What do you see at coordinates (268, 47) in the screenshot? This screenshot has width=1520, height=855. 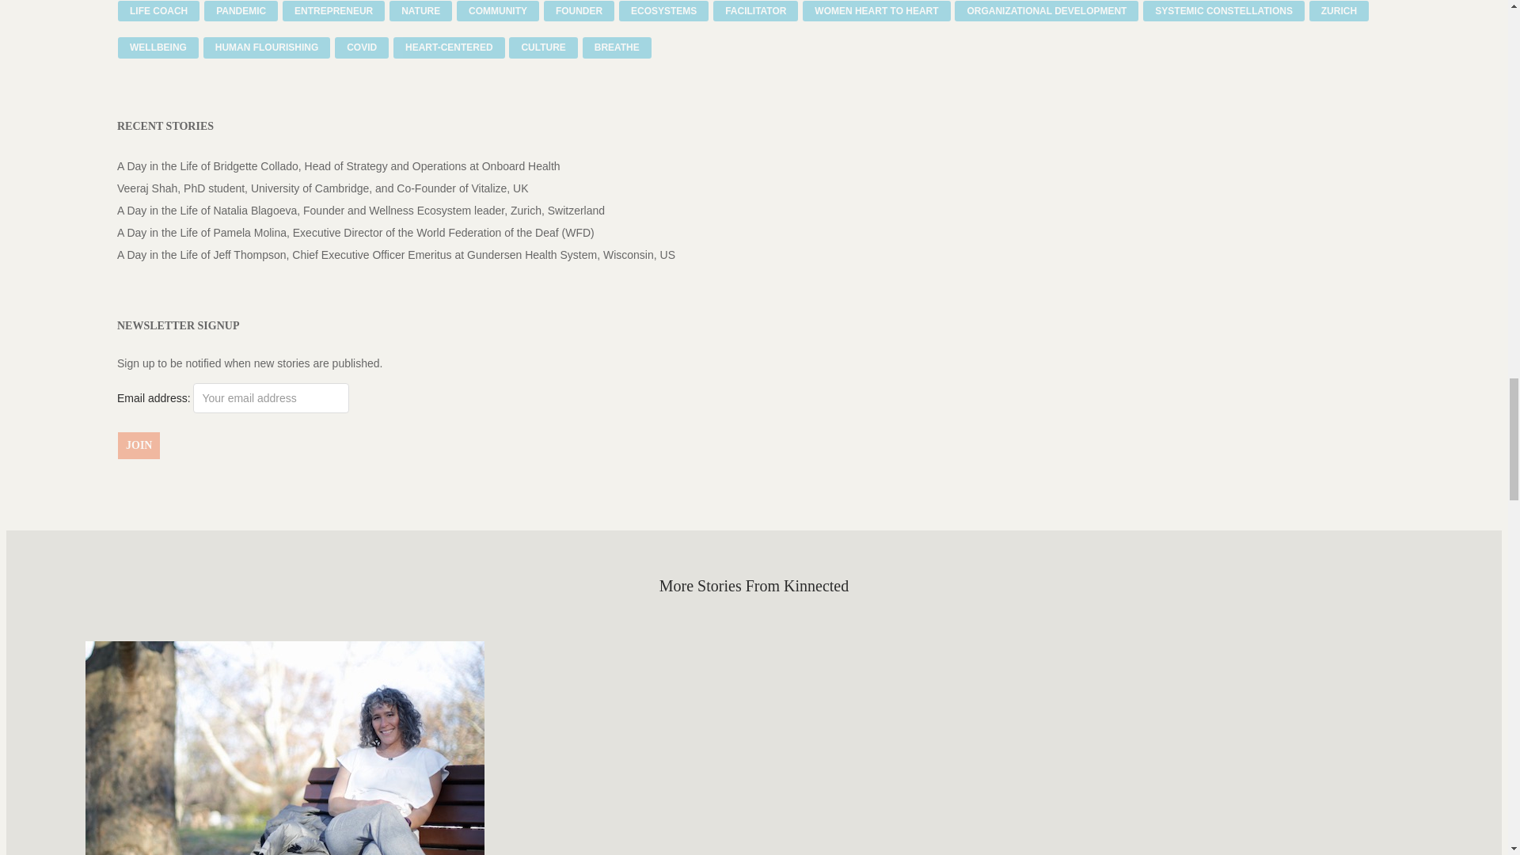 I see `HUMAN FLOURISHING` at bounding box center [268, 47].